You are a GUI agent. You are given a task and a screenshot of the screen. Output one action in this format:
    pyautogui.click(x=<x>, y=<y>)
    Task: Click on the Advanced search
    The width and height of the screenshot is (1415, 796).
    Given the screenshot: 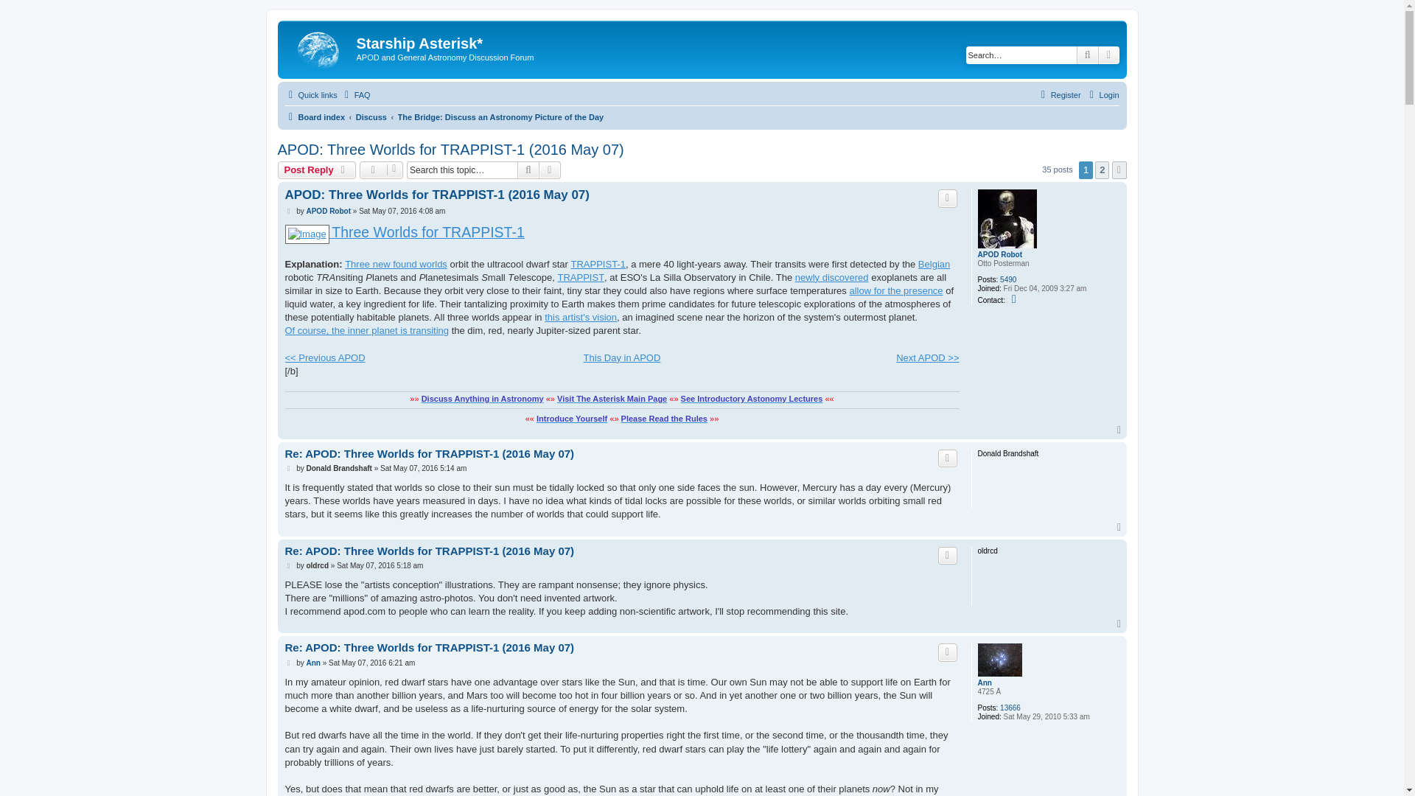 What is the action you would take?
    pyautogui.click(x=1108, y=55)
    